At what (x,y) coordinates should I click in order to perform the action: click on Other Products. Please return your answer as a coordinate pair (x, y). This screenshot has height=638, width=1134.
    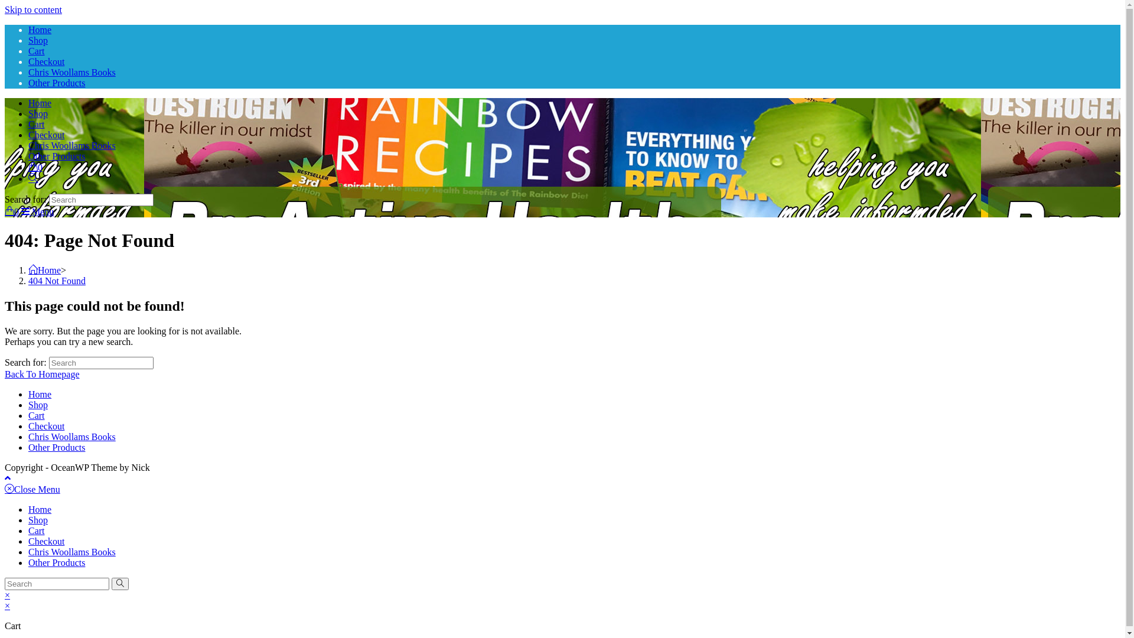
    Looking at the image, I should click on (57, 83).